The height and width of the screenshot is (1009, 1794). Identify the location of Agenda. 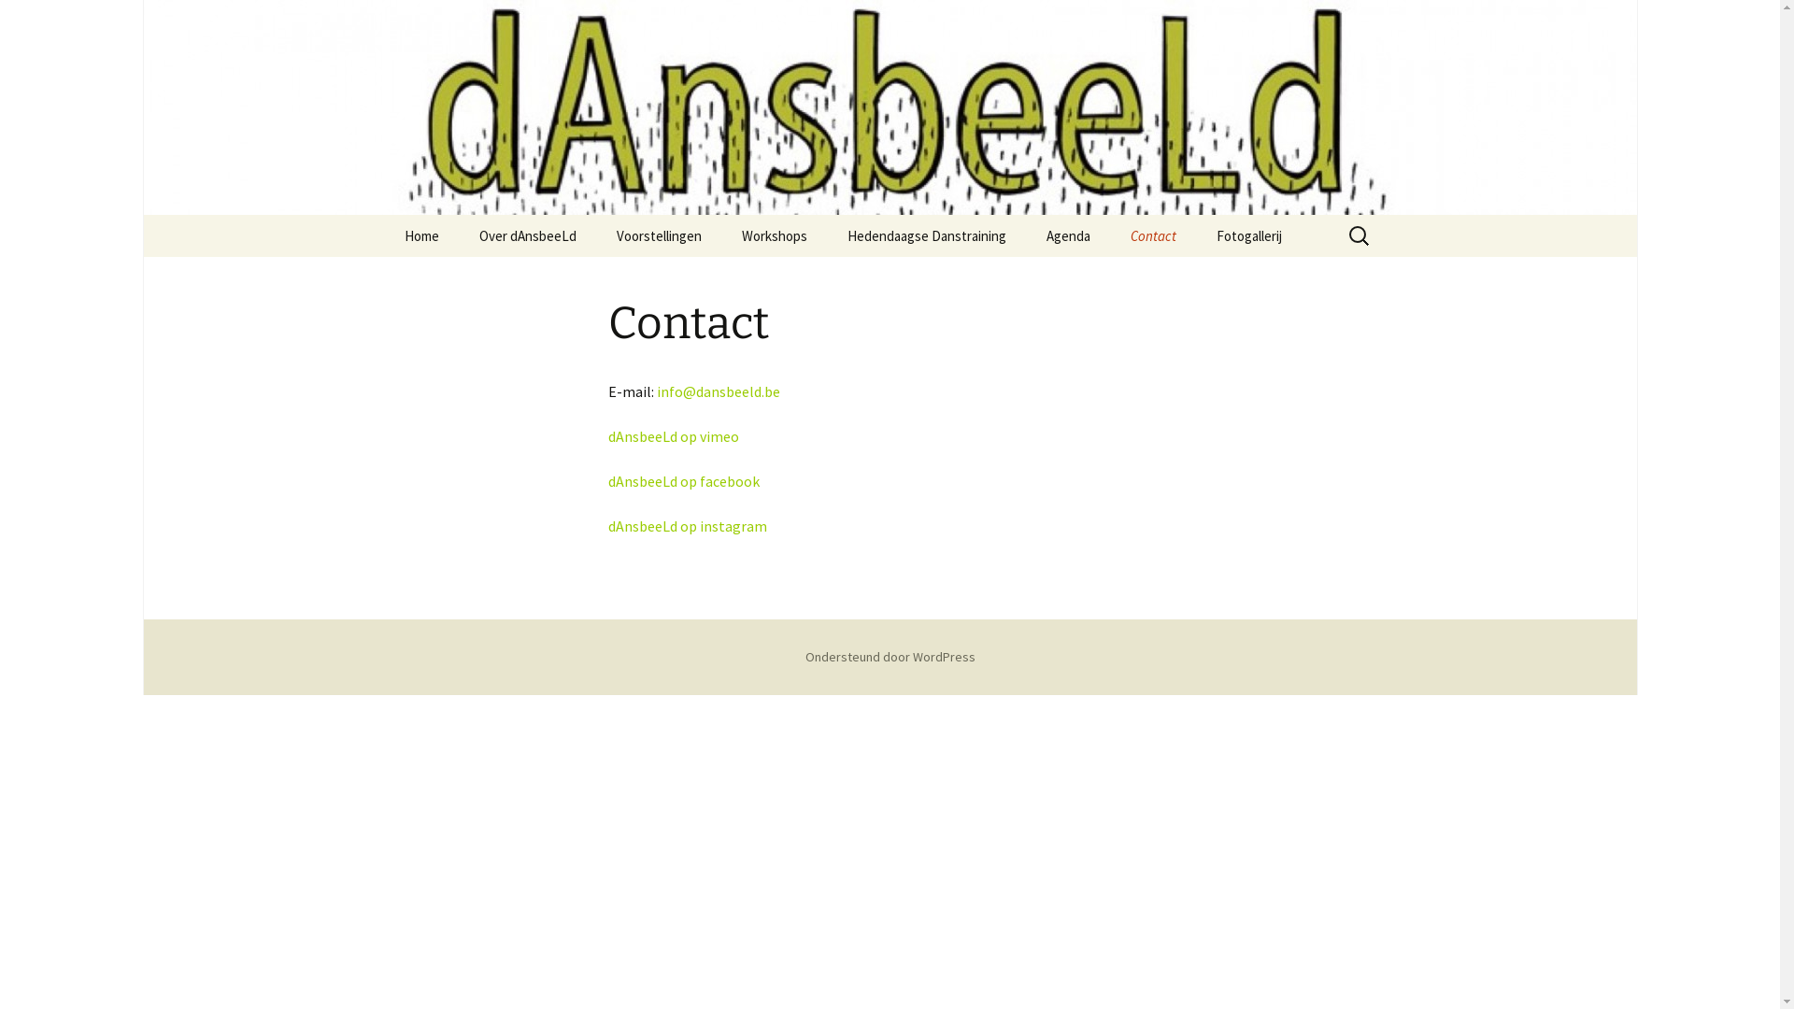
(1069, 235).